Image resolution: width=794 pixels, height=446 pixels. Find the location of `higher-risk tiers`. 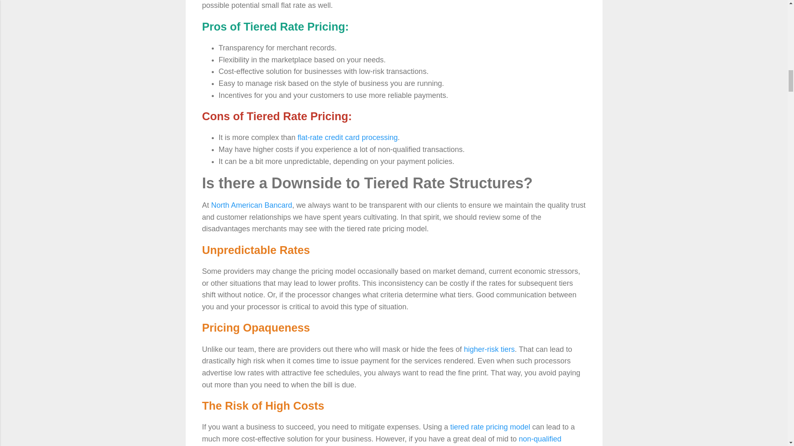

higher-risk tiers is located at coordinates (489, 349).